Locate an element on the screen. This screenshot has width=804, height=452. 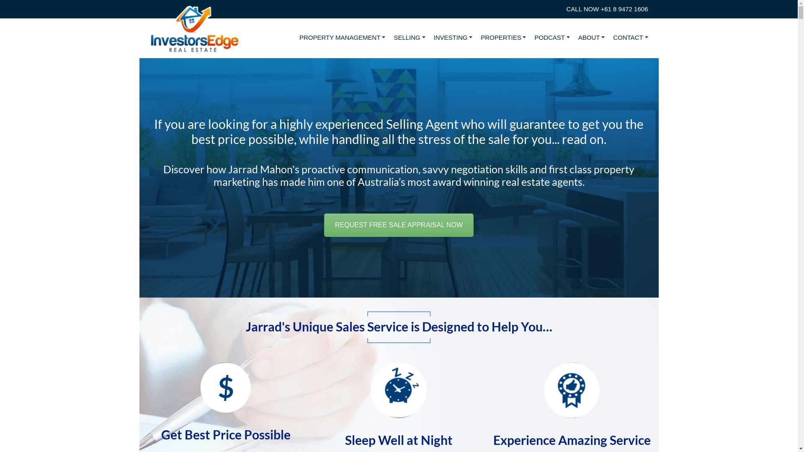
service-icon is located at coordinates (572, 390).